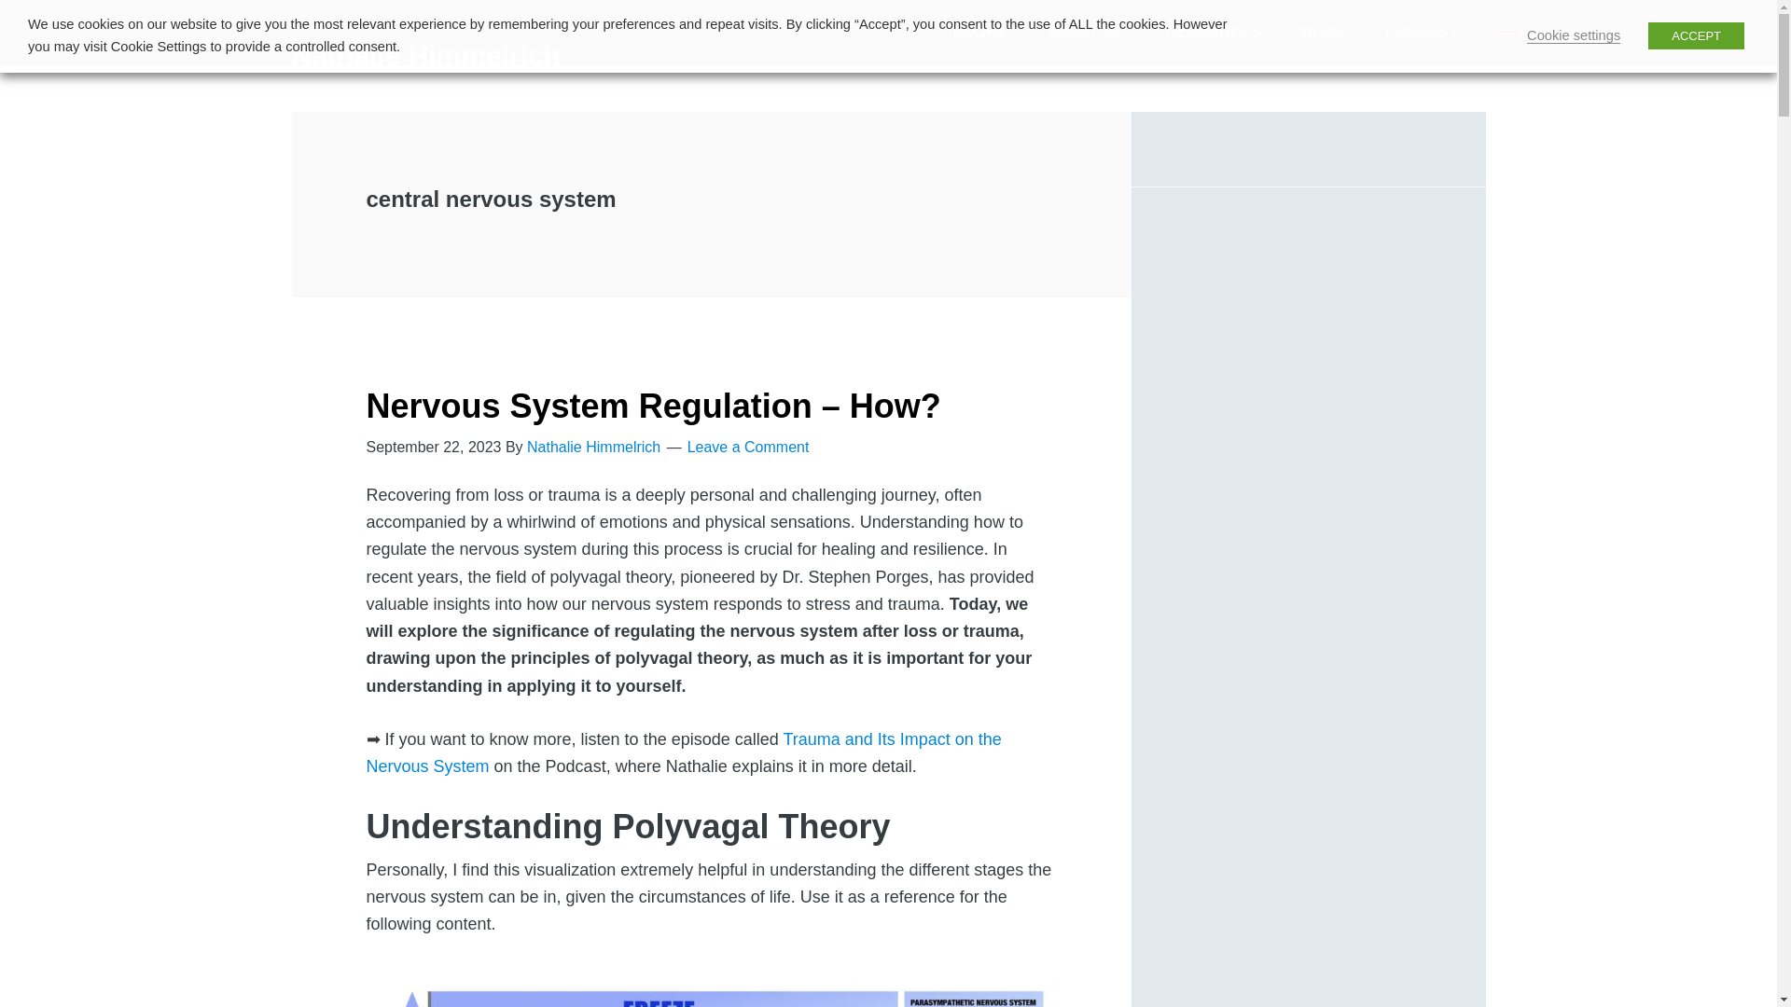 This screenshot has width=1791, height=1007. What do you see at coordinates (424, 55) in the screenshot?
I see `Nathalie Himmelrich` at bounding box center [424, 55].